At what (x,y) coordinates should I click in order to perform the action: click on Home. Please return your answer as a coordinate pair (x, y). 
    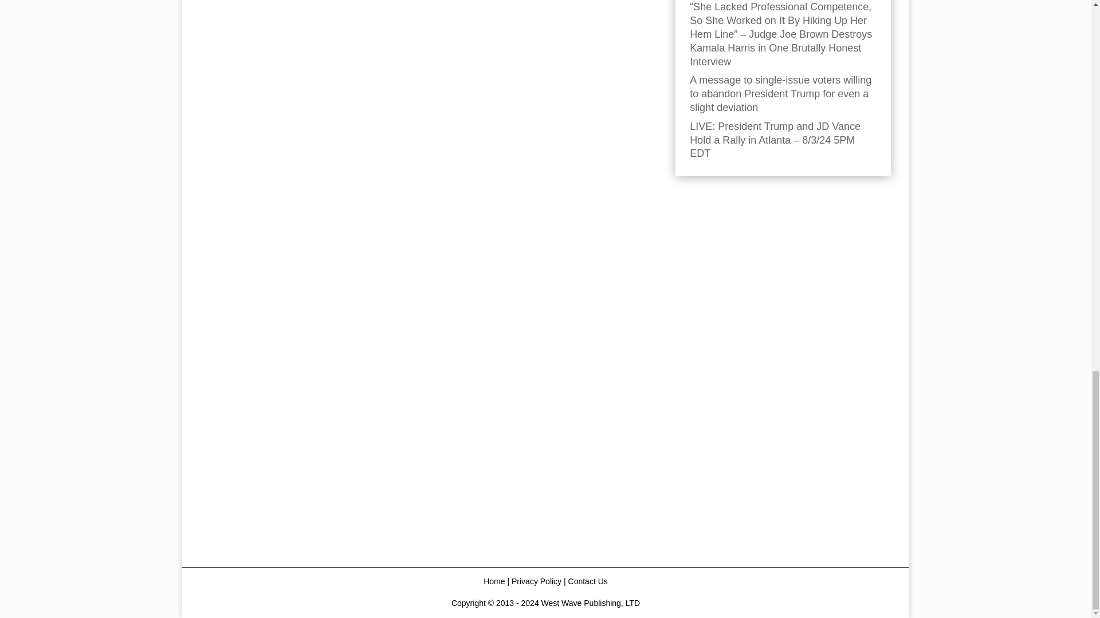
    Looking at the image, I should click on (494, 581).